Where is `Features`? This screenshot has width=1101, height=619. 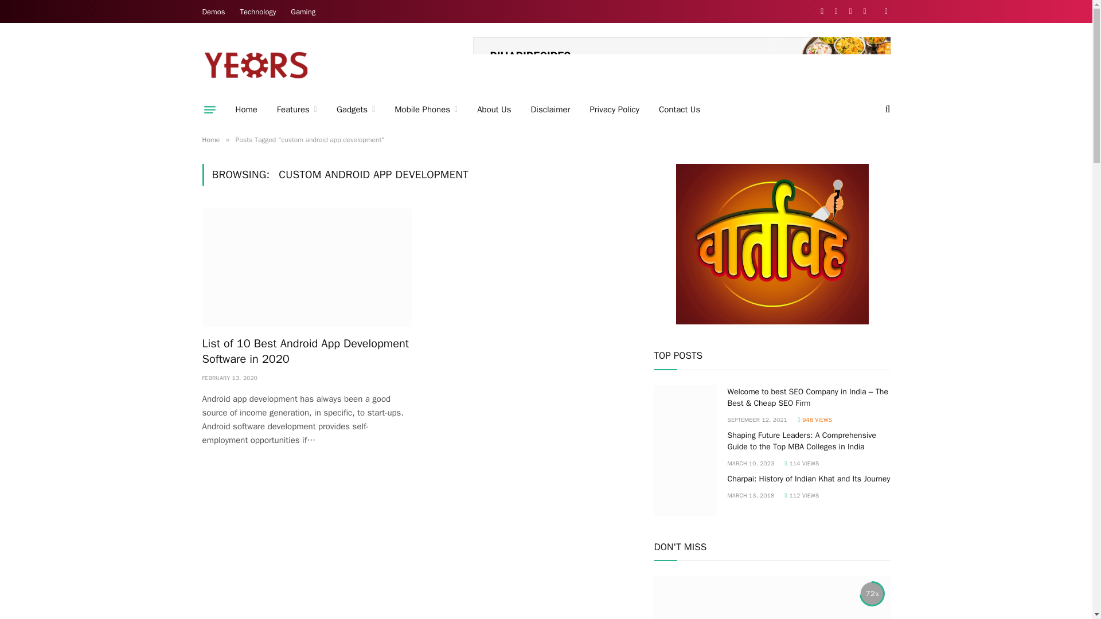
Features is located at coordinates (297, 109).